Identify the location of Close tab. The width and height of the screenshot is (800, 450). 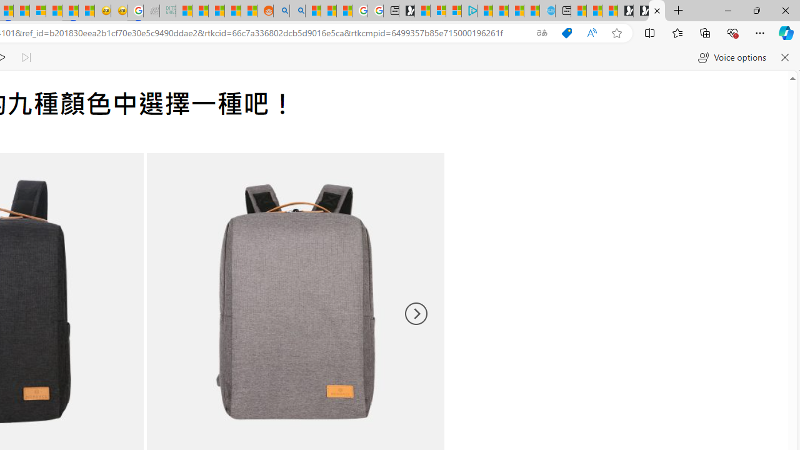
(657, 10).